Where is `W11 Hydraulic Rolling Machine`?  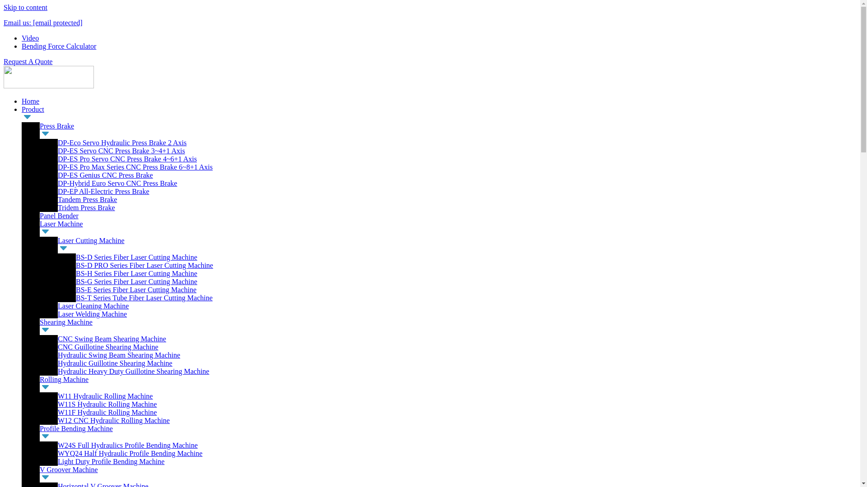
W11 Hydraulic Rolling Machine is located at coordinates (105, 396).